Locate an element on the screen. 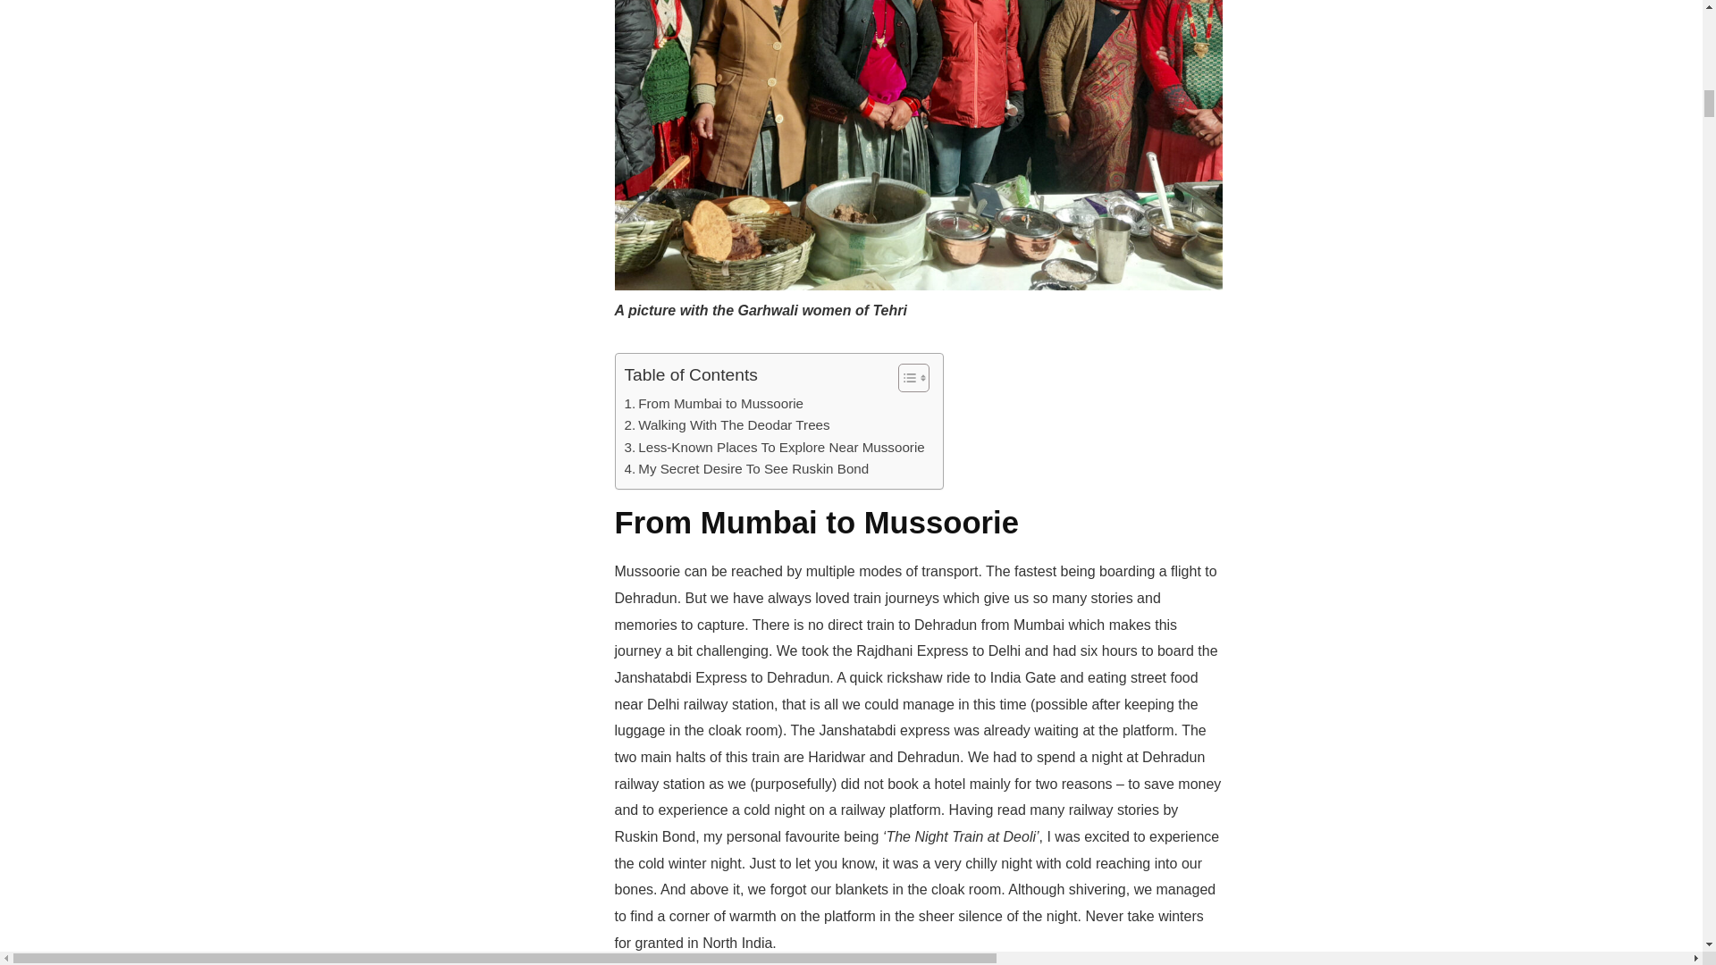  Less-Known Places To Explore Near Mussoorie is located at coordinates (774, 448).